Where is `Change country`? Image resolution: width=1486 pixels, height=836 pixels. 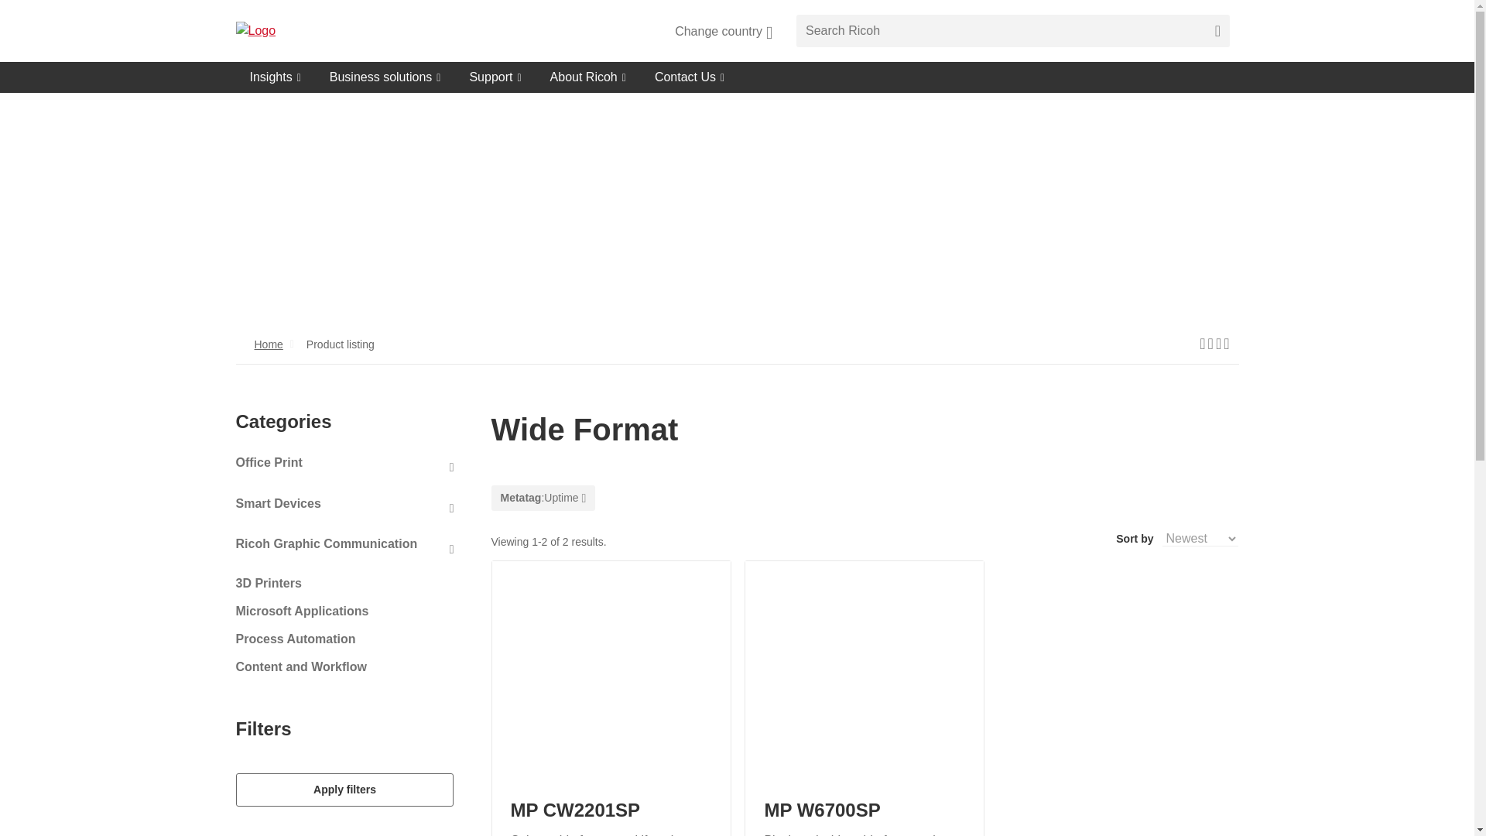
Change country is located at coordinates (723, 31).